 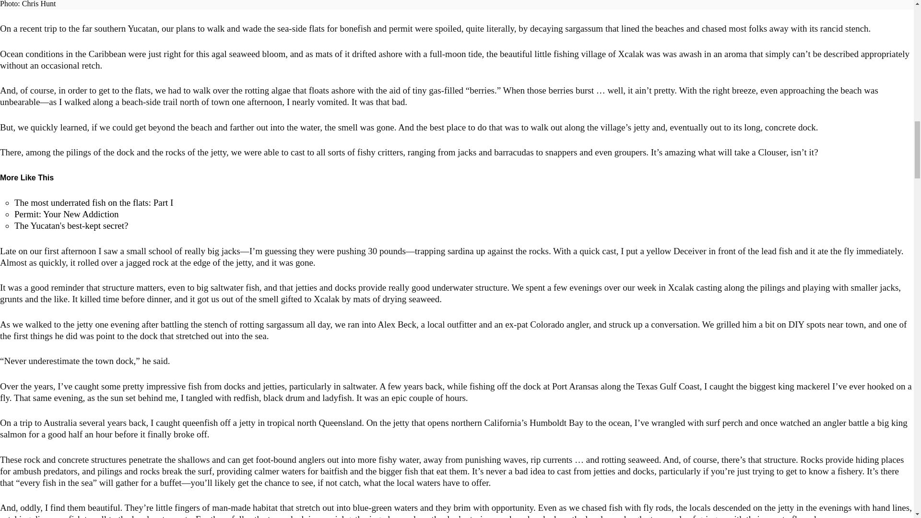 What do you see at coordinates (66, 214) in the screenshot?
I see `Permit: Your New Addiction` at bounding box center [66, 214].